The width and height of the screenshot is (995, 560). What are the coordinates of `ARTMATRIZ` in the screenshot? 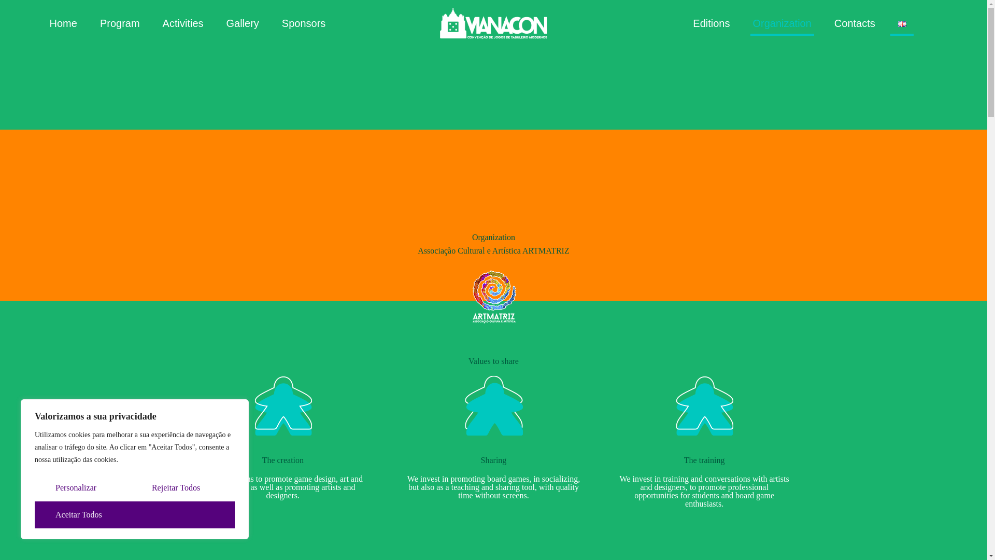 It's located at (546, 251).